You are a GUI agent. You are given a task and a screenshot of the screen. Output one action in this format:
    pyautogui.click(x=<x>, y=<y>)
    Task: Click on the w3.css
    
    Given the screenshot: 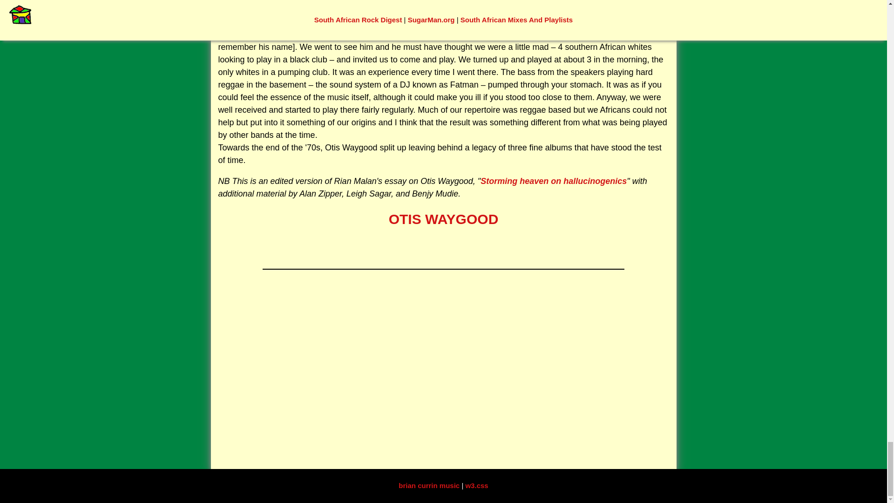 What is the action you would take?
    pyautogui.click(x=476, y=485)
    